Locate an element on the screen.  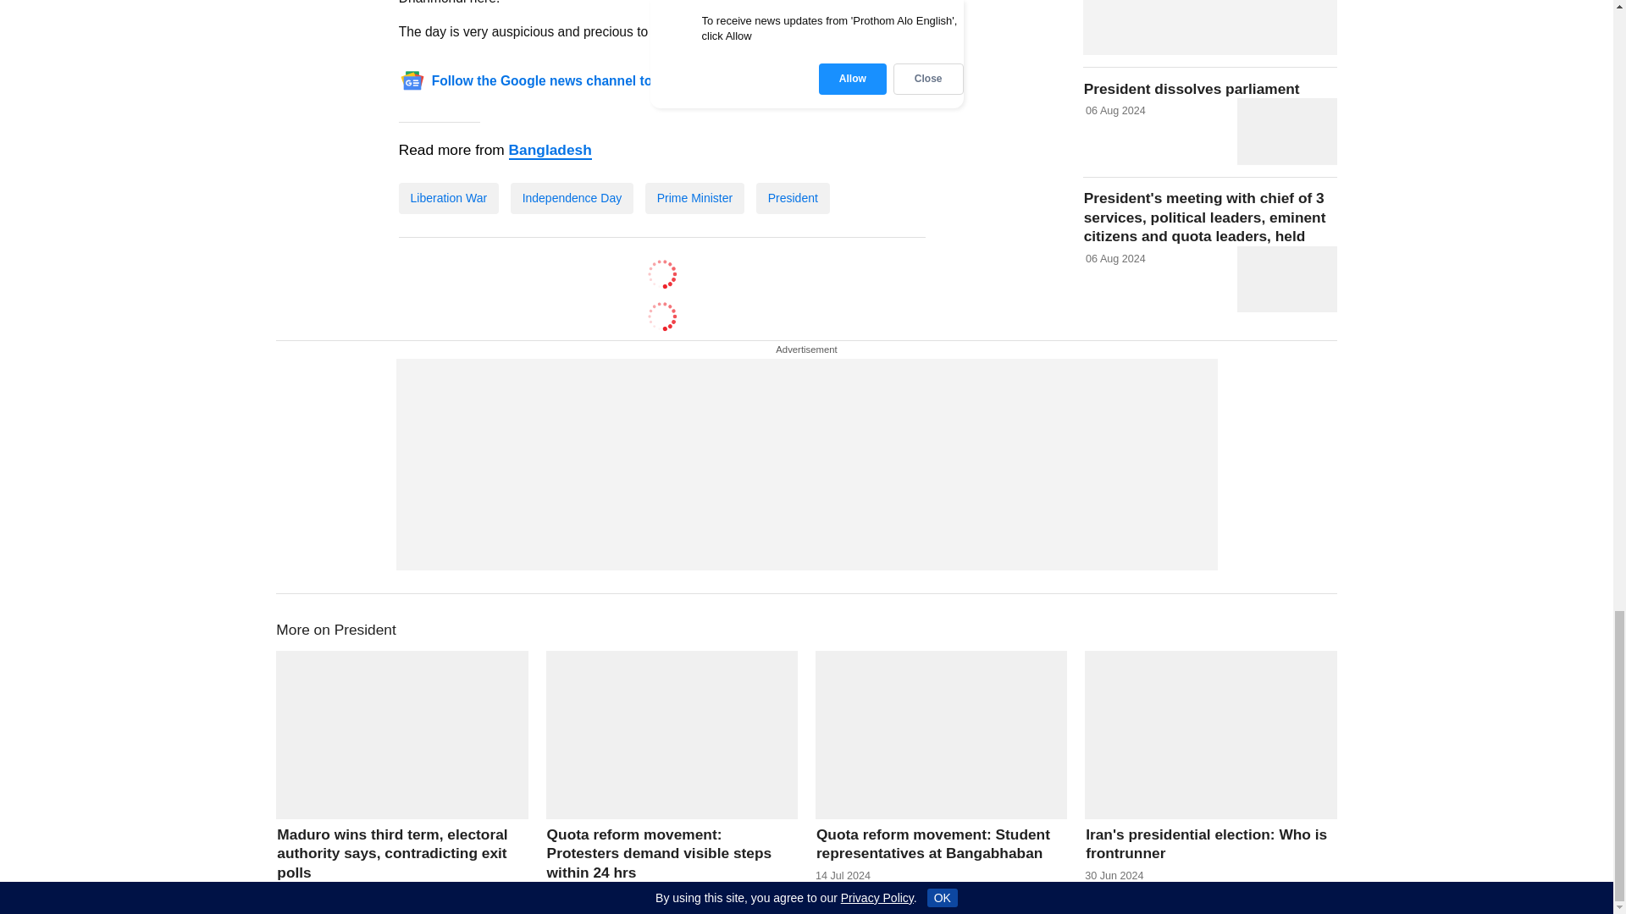
Independence Day is located at coordinates (572, 198).